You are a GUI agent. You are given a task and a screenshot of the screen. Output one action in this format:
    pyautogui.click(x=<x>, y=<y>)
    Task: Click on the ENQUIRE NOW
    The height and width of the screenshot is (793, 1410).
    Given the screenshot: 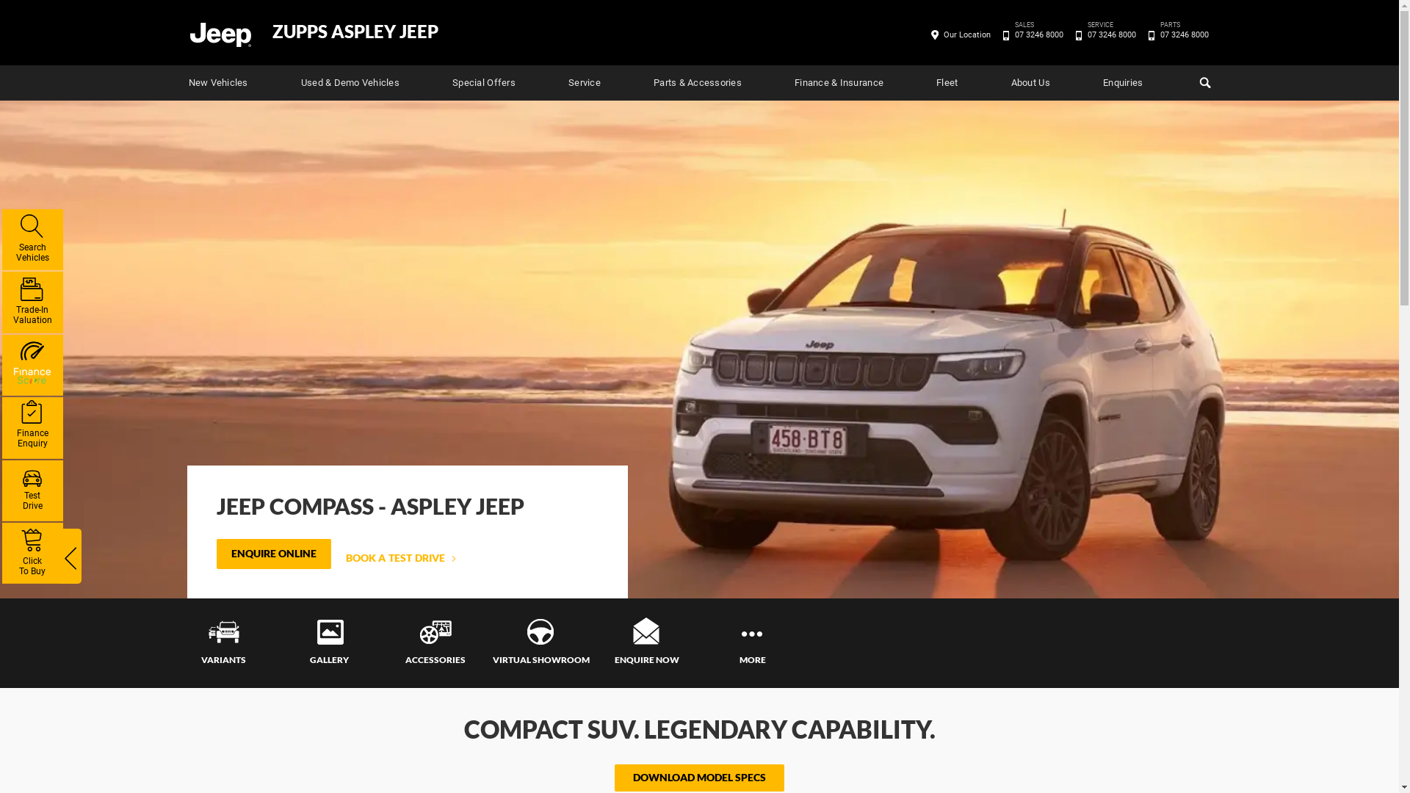 What is the action you would take?
    pyautogui.click(x=646, y=643)
    